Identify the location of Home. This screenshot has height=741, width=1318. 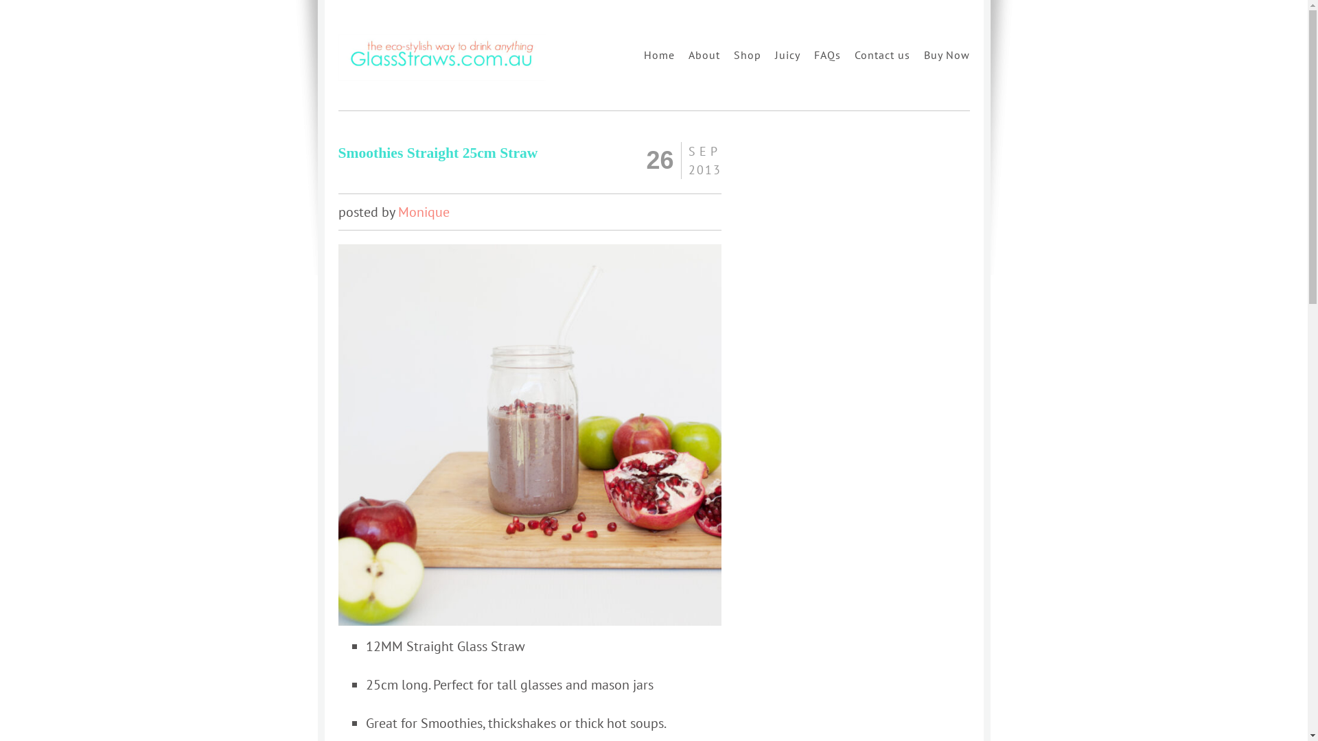
(659, 55).